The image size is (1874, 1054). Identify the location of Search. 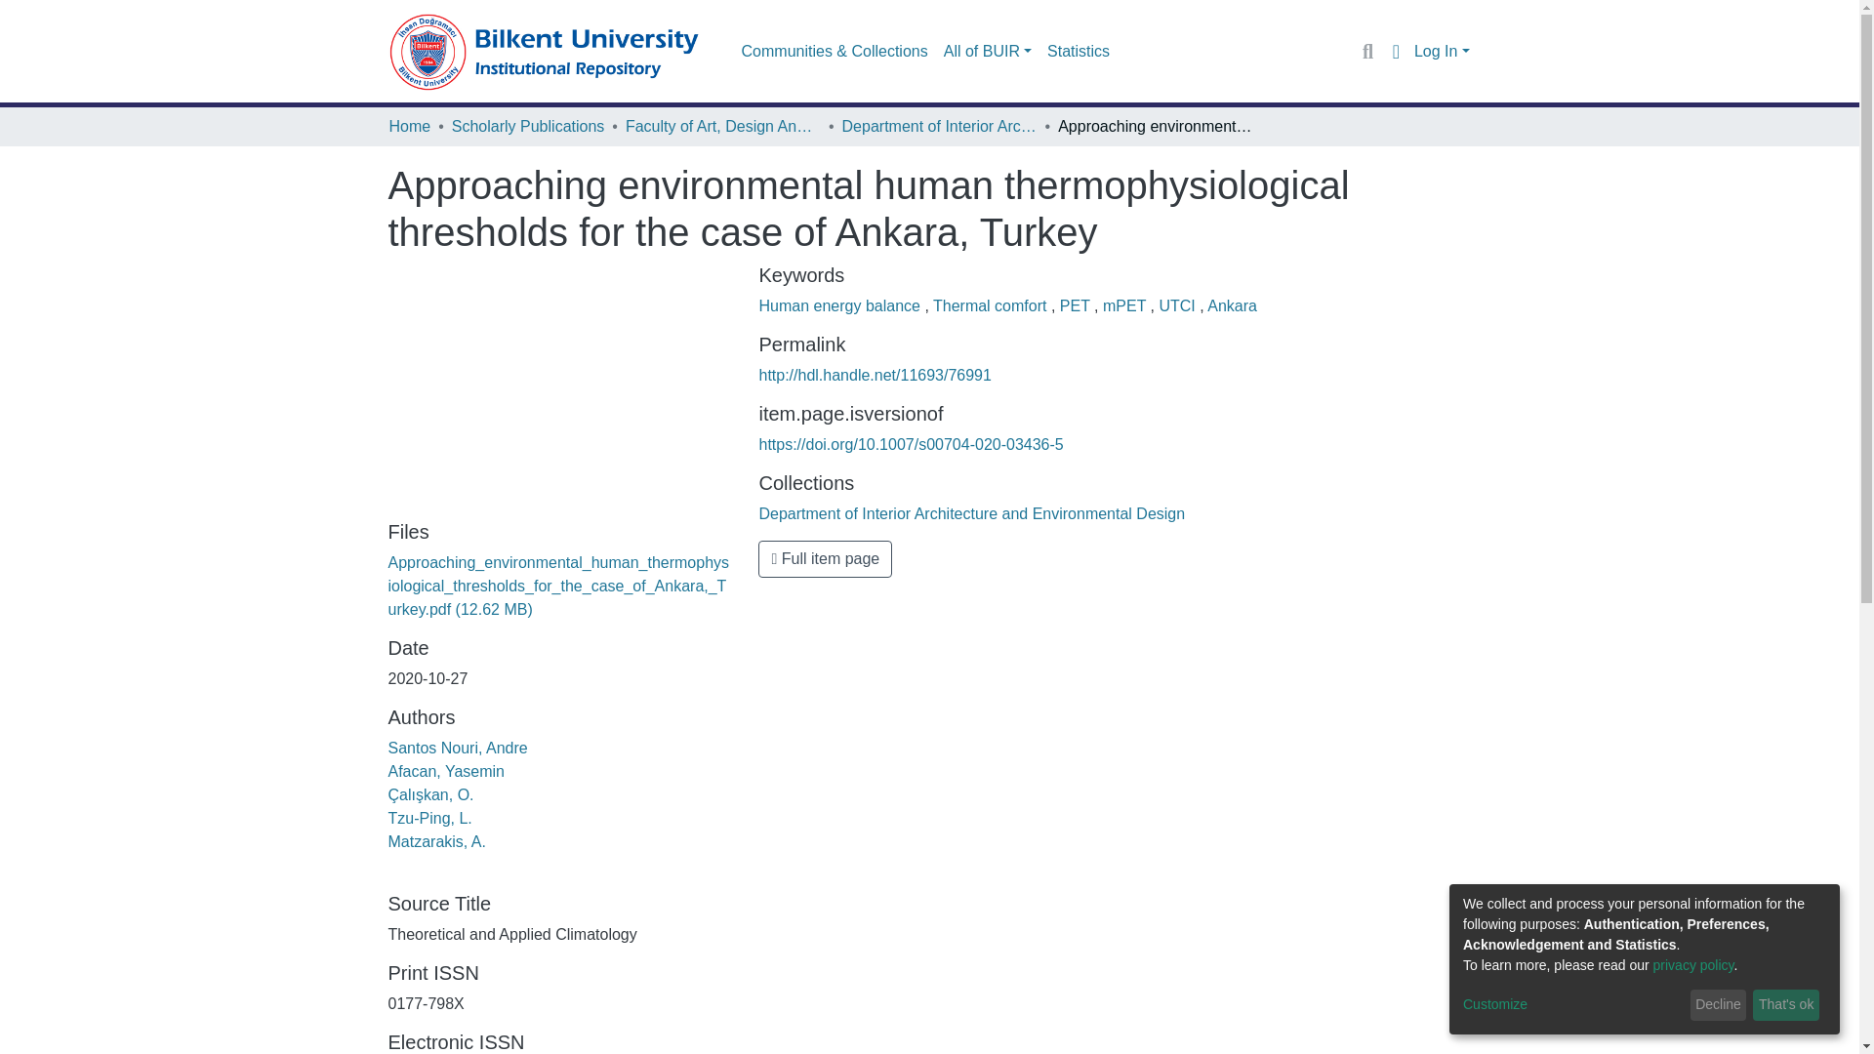
(1366, 51).